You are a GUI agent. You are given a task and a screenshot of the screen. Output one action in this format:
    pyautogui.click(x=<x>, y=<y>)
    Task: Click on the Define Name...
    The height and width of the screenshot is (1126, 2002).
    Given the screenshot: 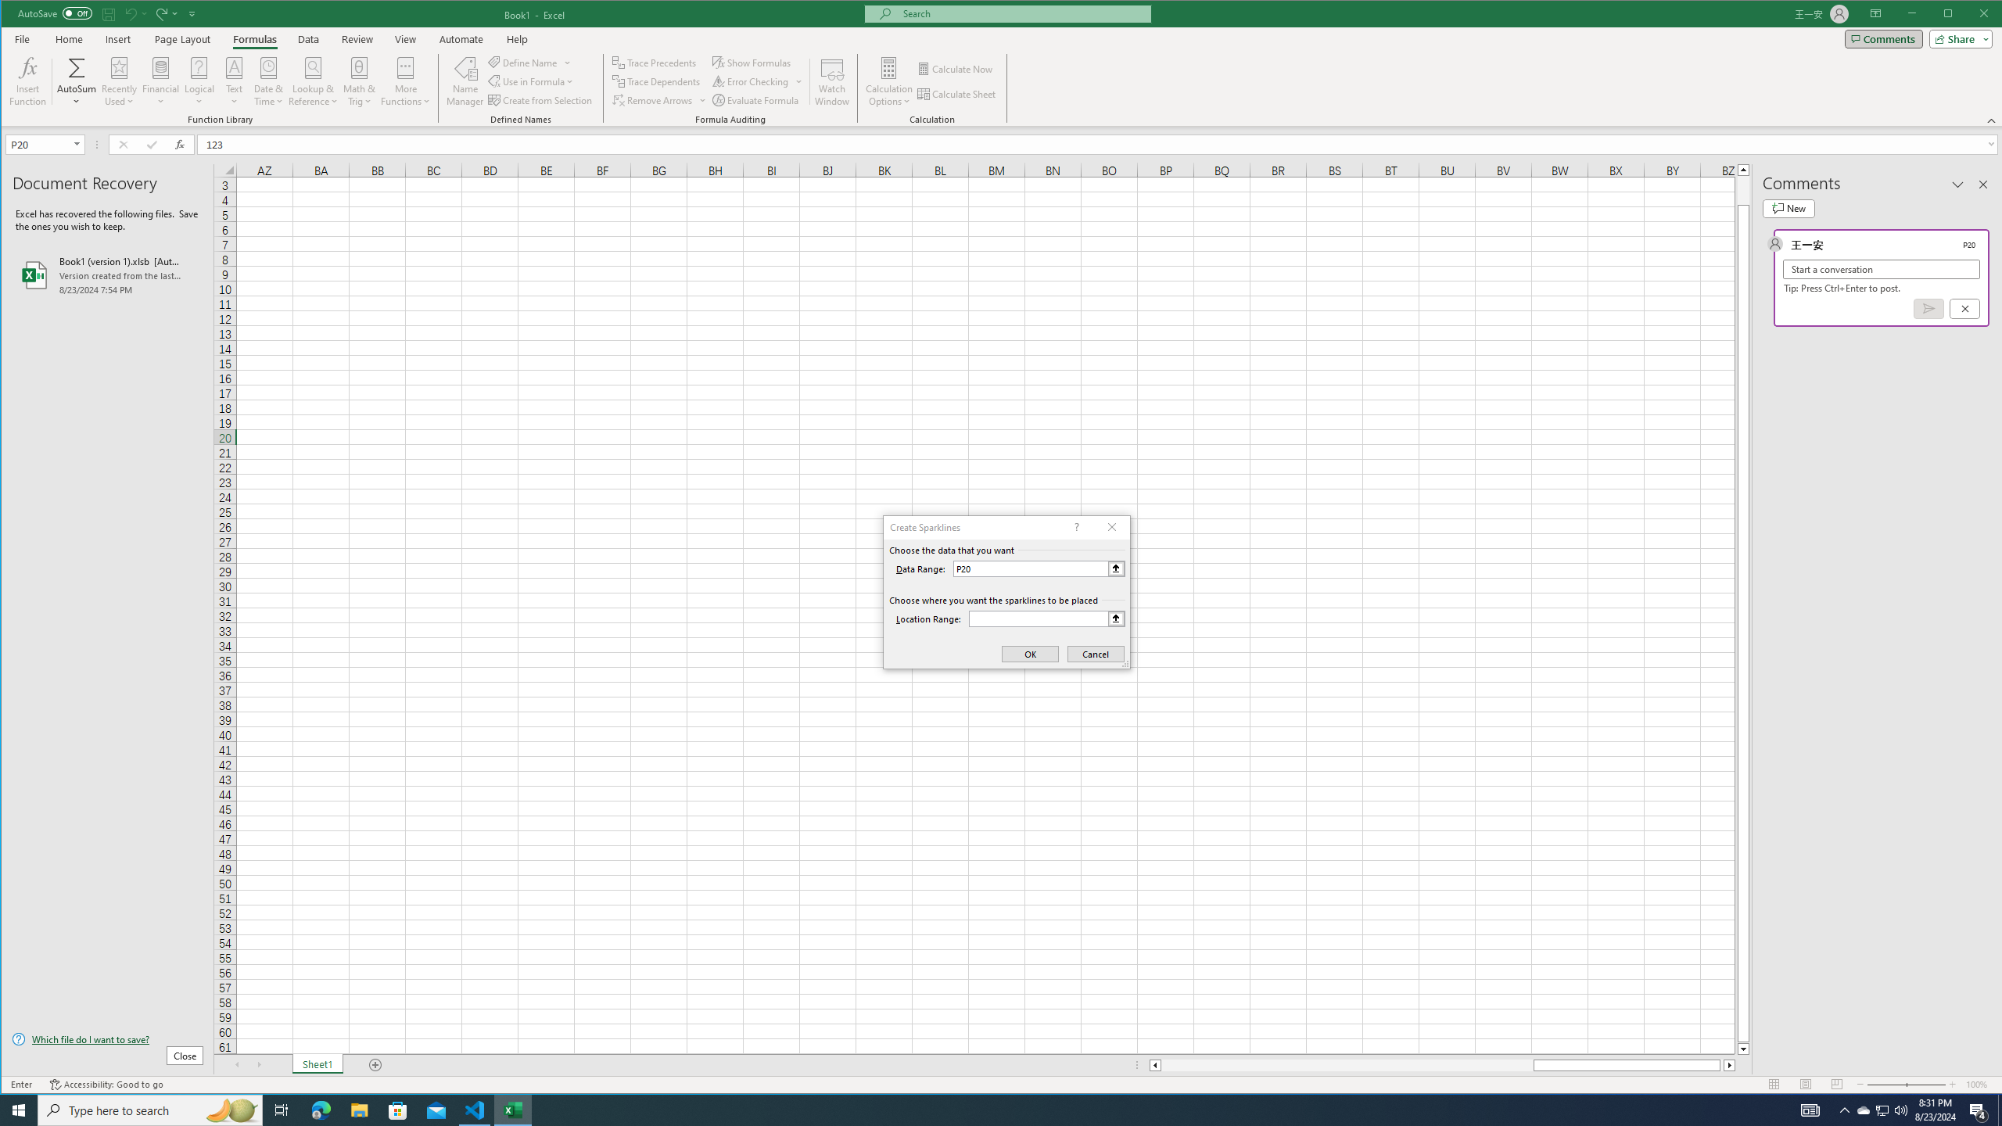 What is the action you would take?
    pyautogui.click(x=524, y=63)
    